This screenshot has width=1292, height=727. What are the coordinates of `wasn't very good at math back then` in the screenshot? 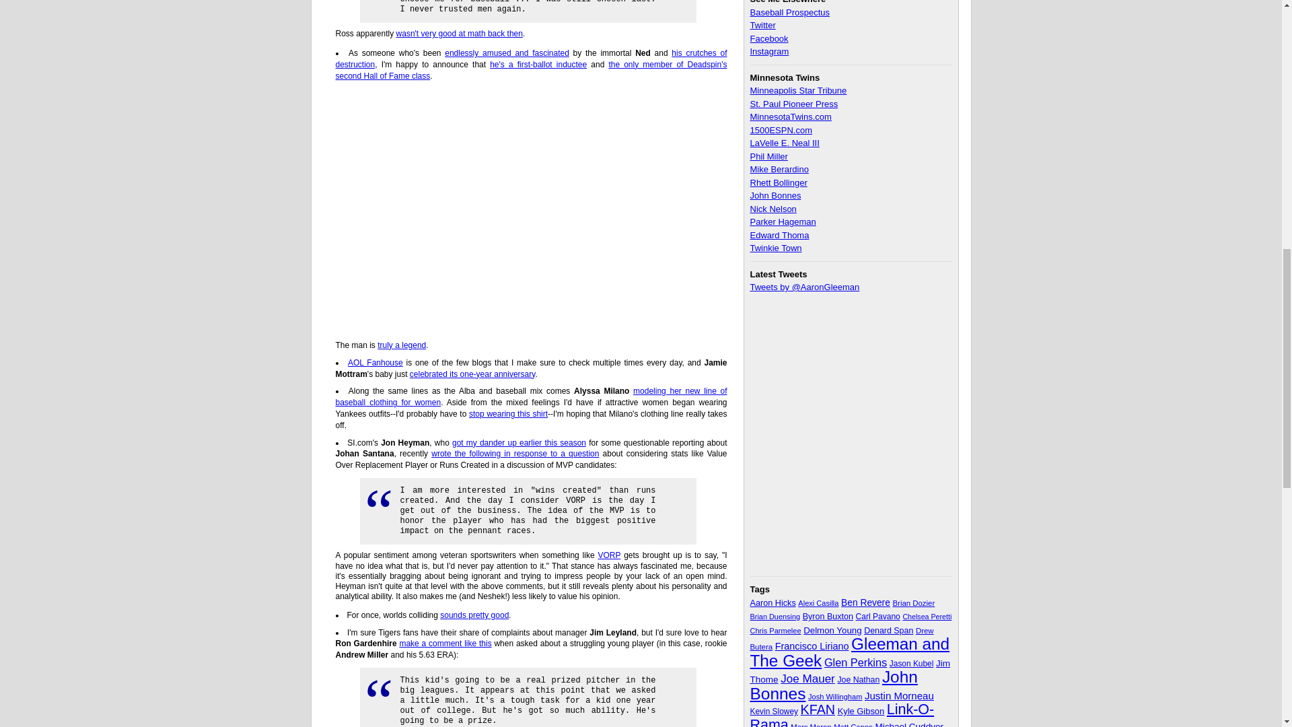 It's located at (460, 34).